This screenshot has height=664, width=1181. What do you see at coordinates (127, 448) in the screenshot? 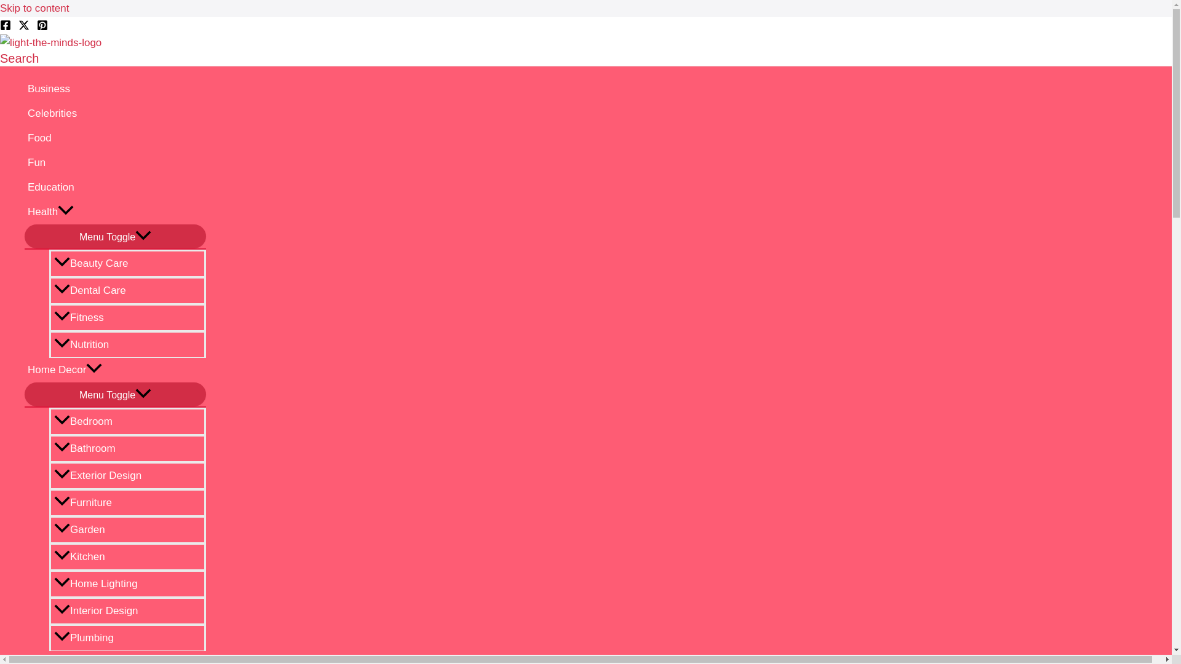
I see `Bathroom` at bounding box center [127, 448].